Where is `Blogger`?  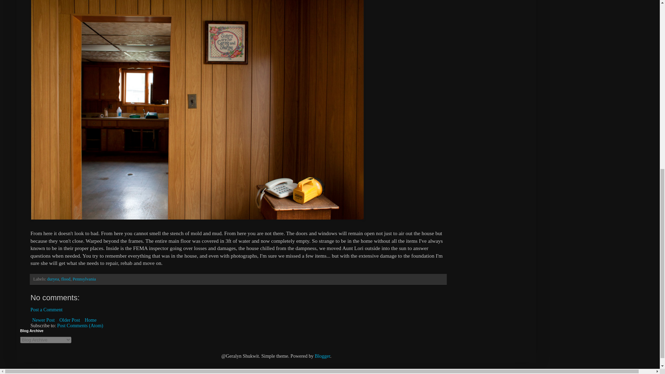 Blogger is located at coordinates (322, 356).